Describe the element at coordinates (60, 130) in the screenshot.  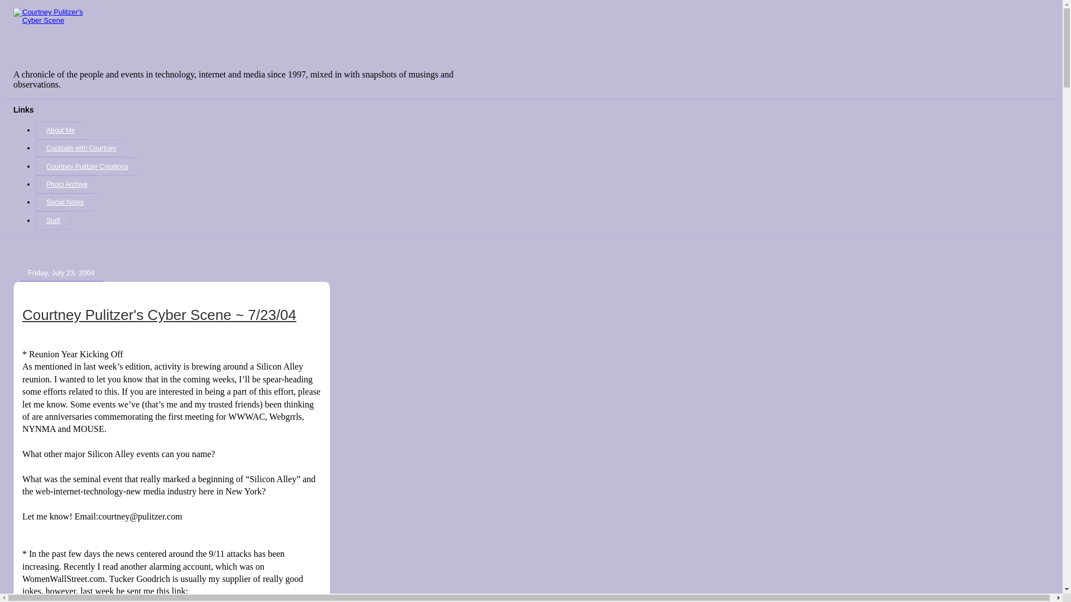
I see `About Me` at that location.